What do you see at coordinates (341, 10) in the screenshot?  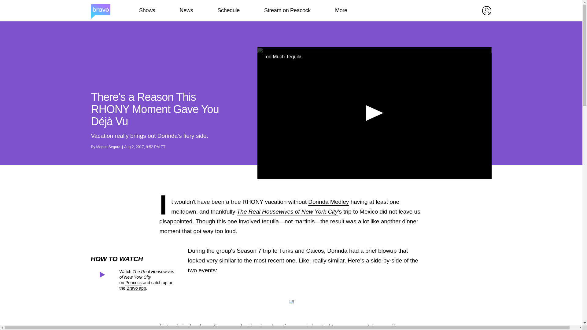 I see `More` at bounding box center [341, 10].